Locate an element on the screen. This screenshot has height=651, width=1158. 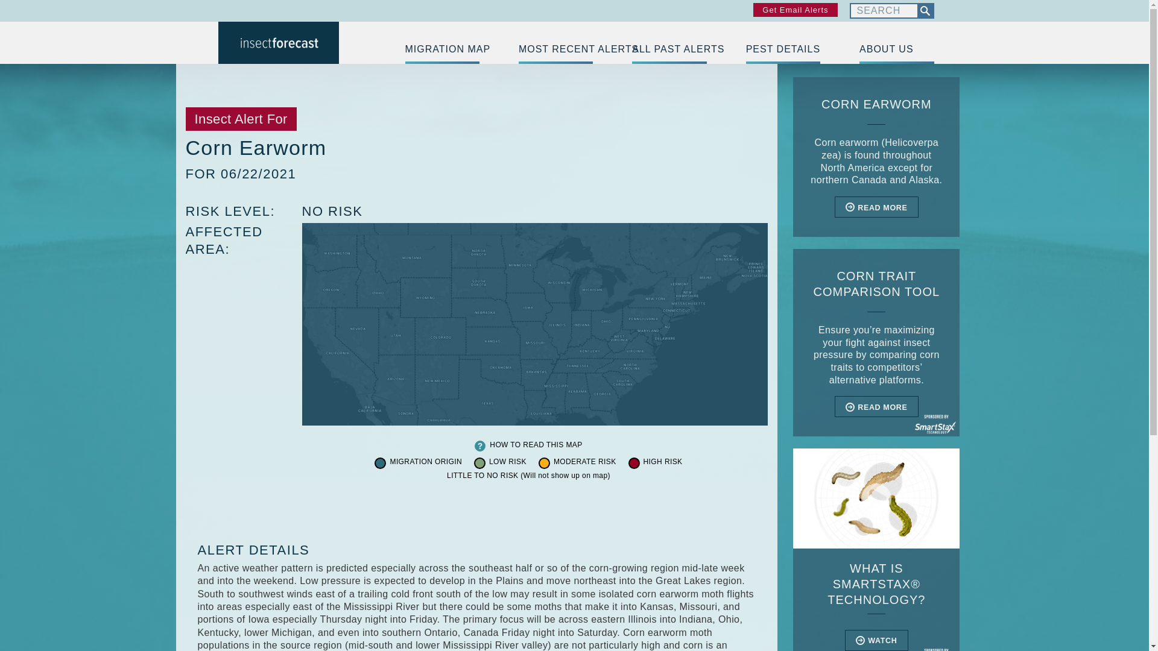
MIGRATION ORIGIN is located at coordinates (426, 462).